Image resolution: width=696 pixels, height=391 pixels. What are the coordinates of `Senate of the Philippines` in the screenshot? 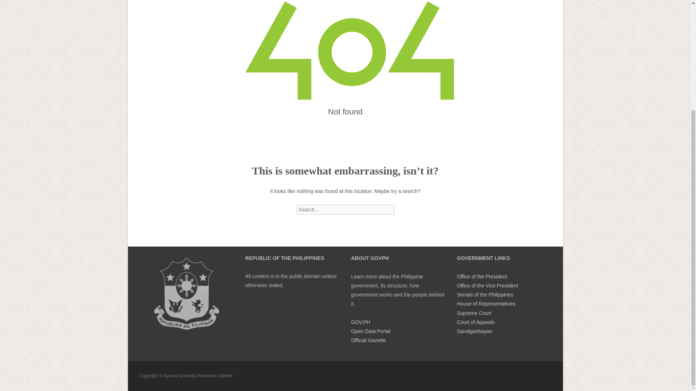 It's located at (485, 294).